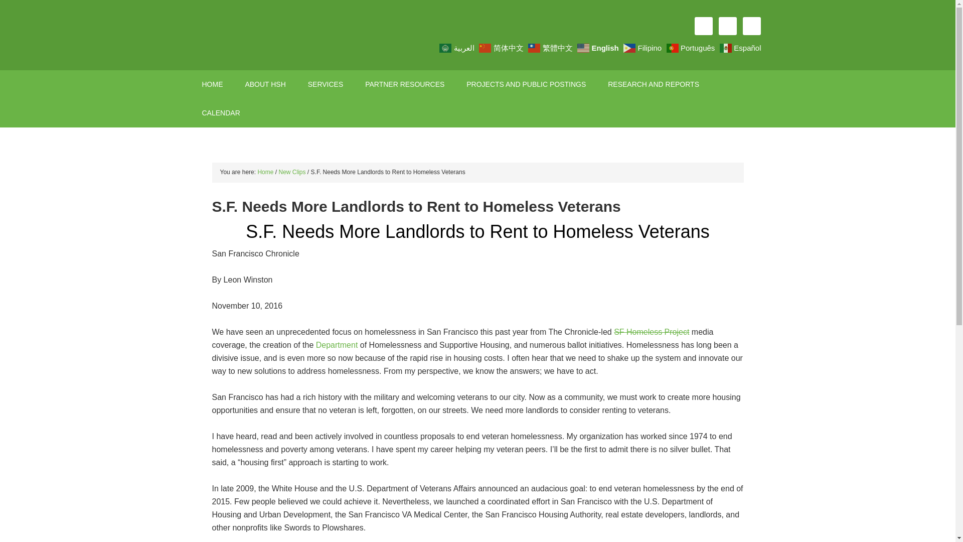 This screenshot has width=963, height=542. What do you see at coordinates (277, 35) in the screenshot?
I see `SF HSH` at bounding box center [277, 35].